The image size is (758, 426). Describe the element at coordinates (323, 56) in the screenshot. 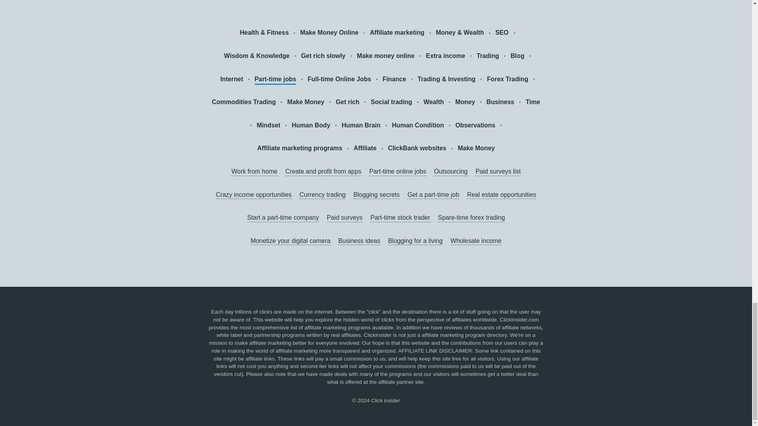

I see `Get rich slowly` at that location.